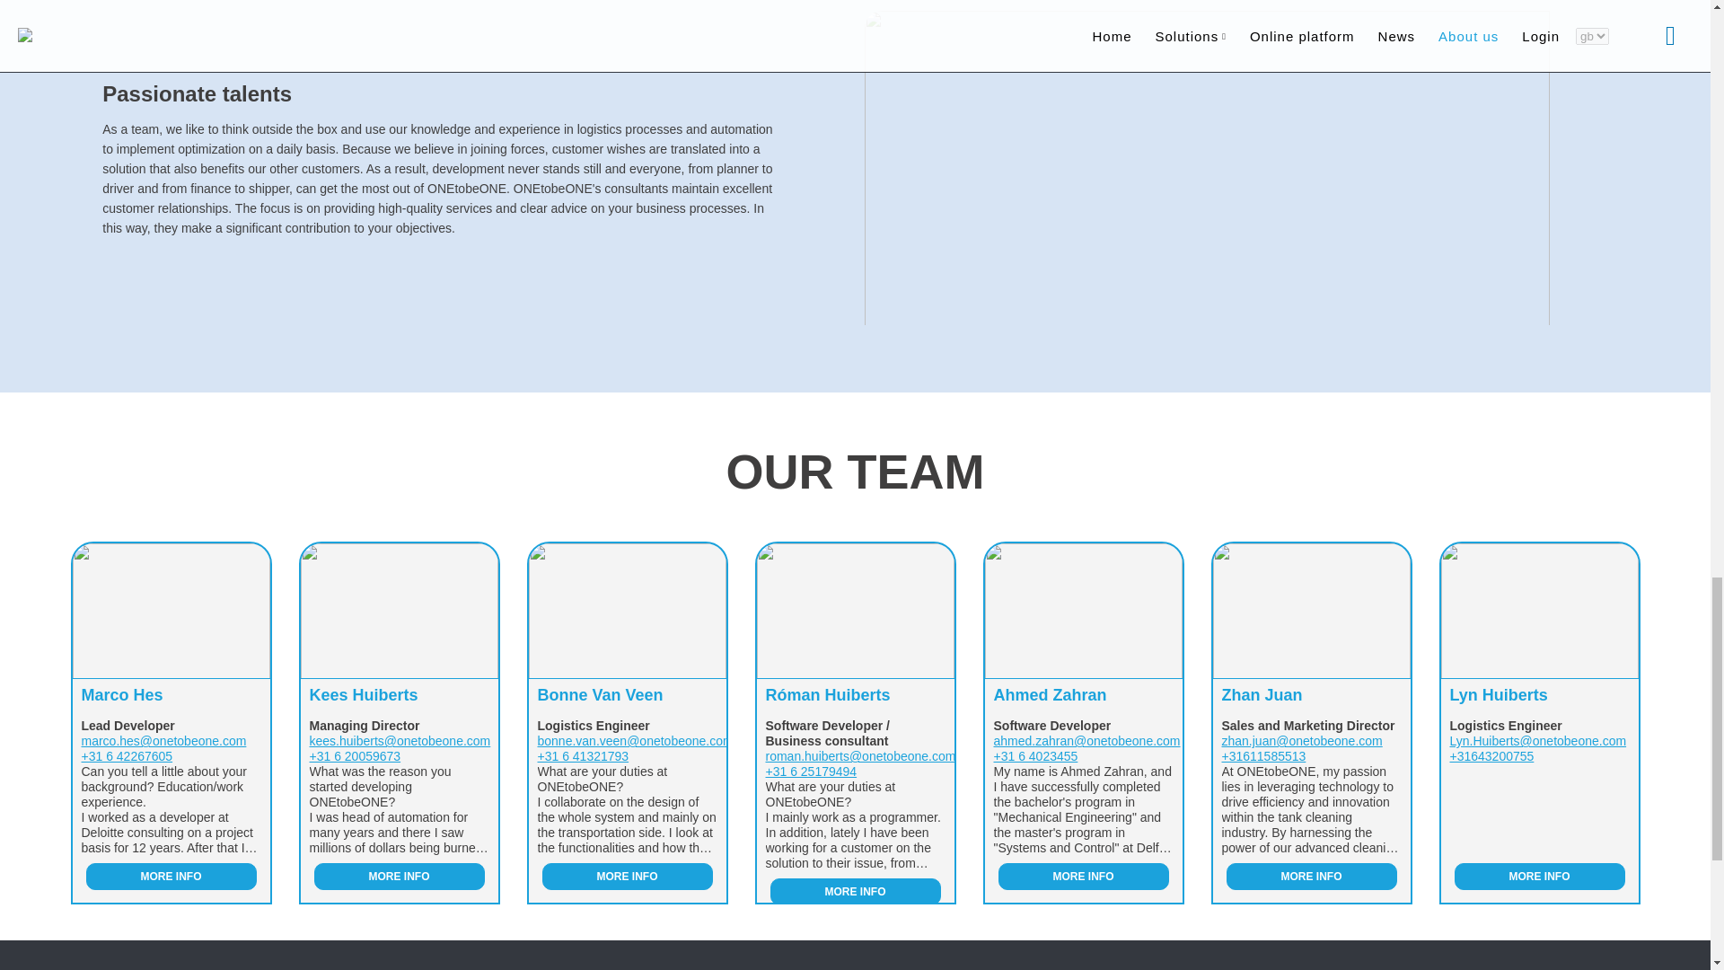  What do you see at coordinates (628, 877) in the screenshot?
I see `MORE INFO` at bounding box center [628, 877].